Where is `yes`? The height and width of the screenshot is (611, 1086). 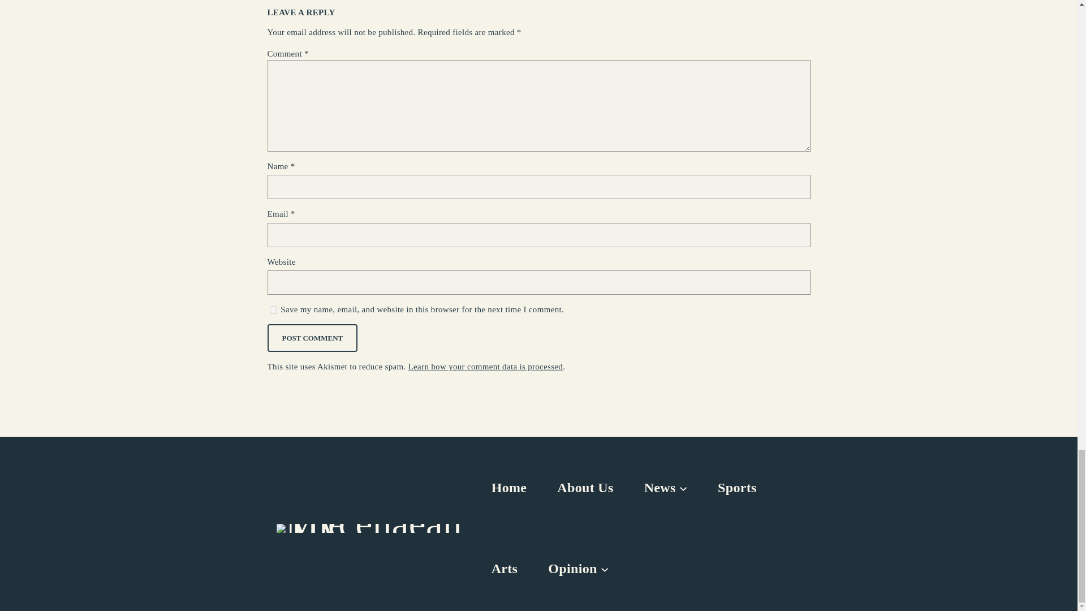
yes is located at coordinates (273, 310).